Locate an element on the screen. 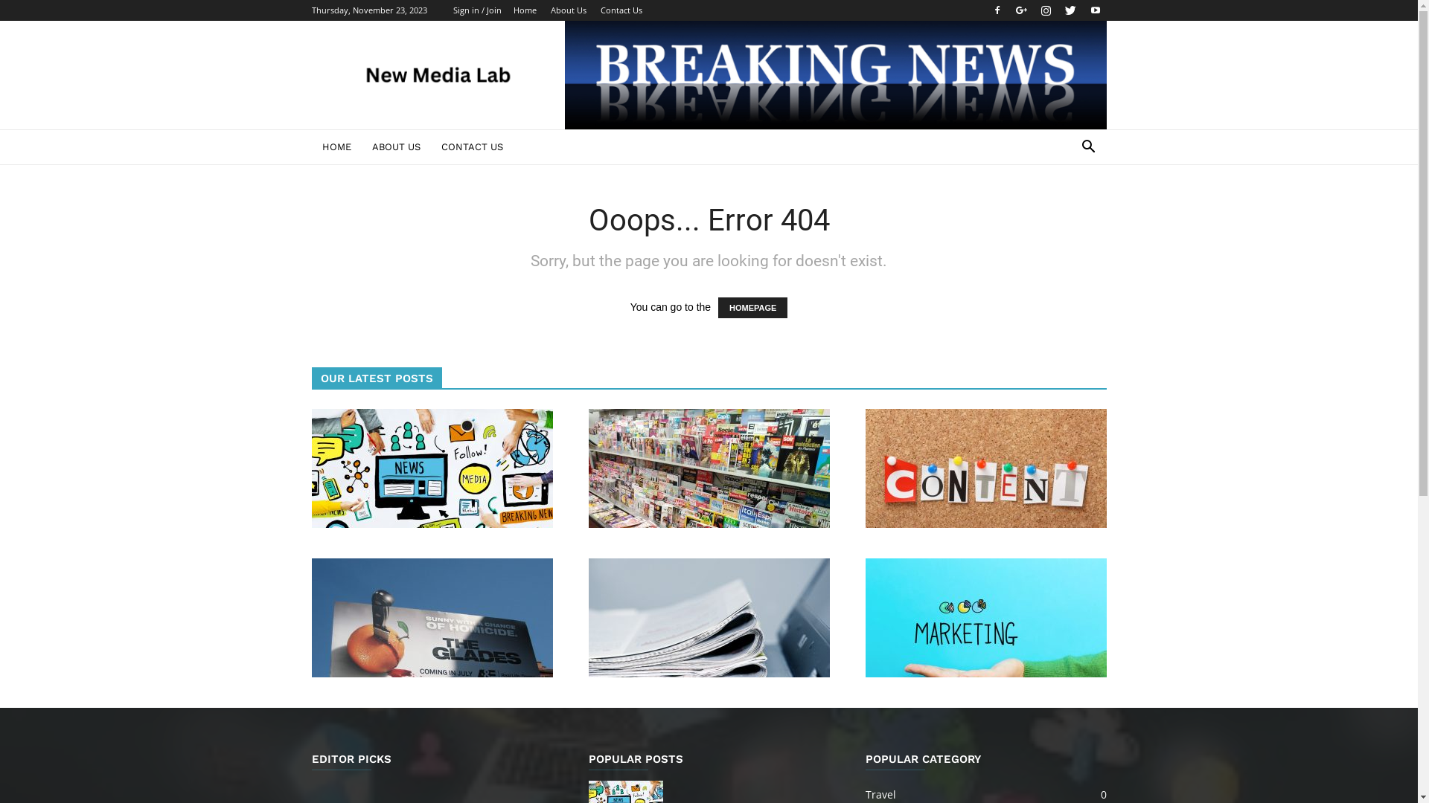 The width and height of the screenshot is (1429, 803). Instagram is located at coordinates (1046, 10).